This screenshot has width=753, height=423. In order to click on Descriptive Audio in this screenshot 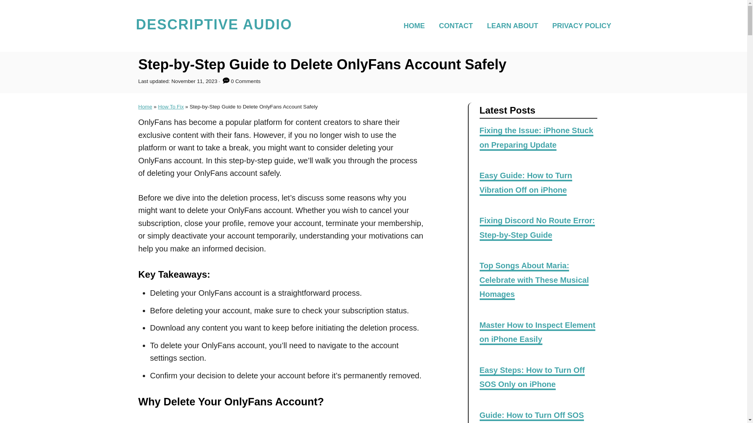, I will do `click(213, 26)`.